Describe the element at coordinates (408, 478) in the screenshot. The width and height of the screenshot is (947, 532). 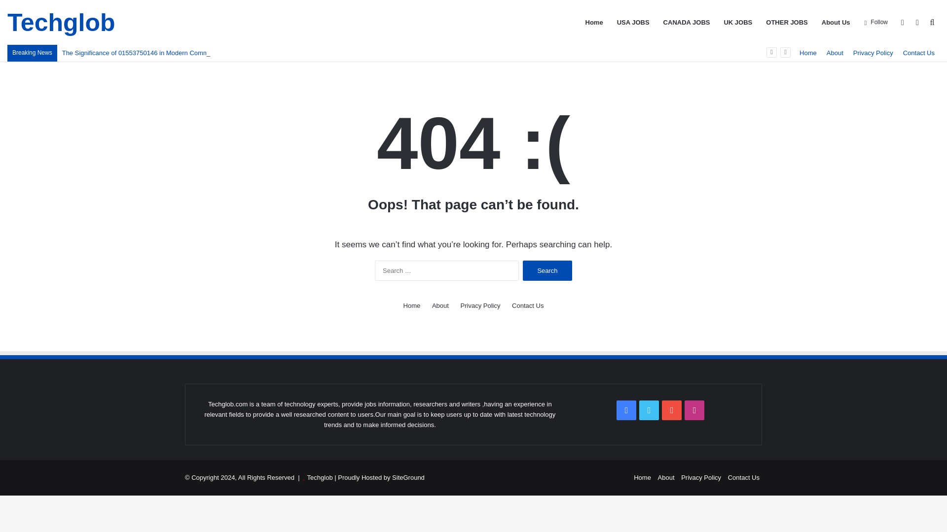
I see `SiteGround` at that location.